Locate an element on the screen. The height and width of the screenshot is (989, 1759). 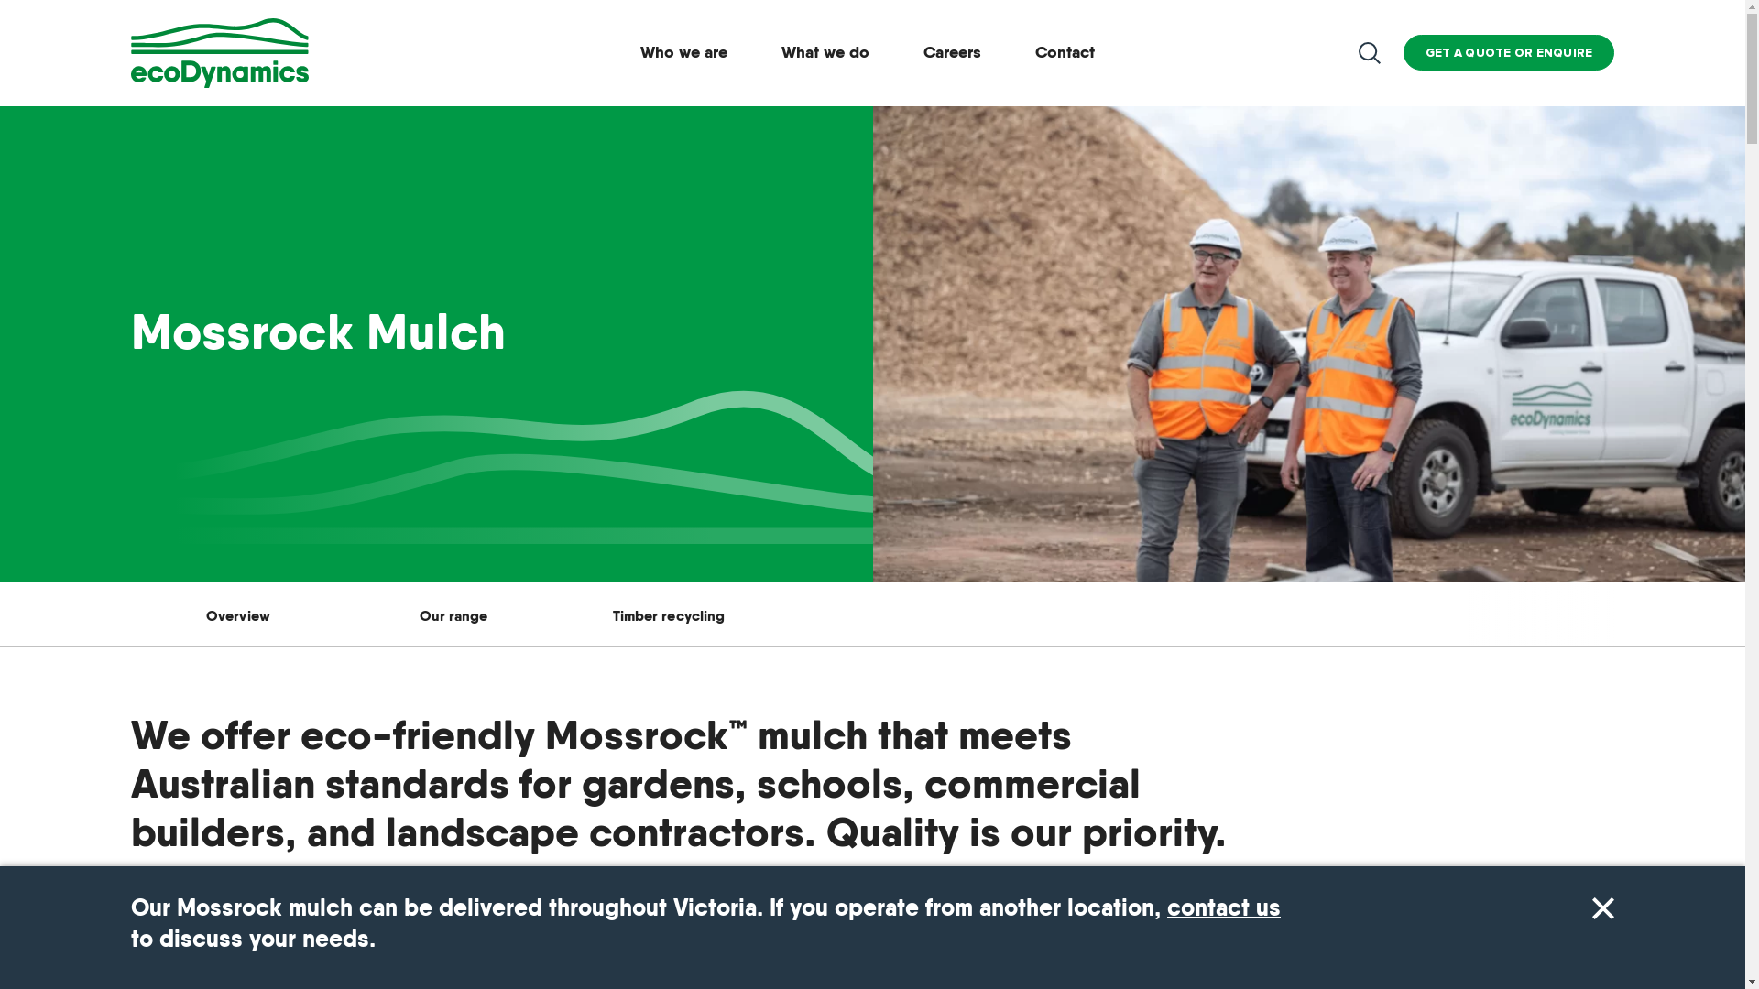
Skip to content is located at coordinates (0, 0).